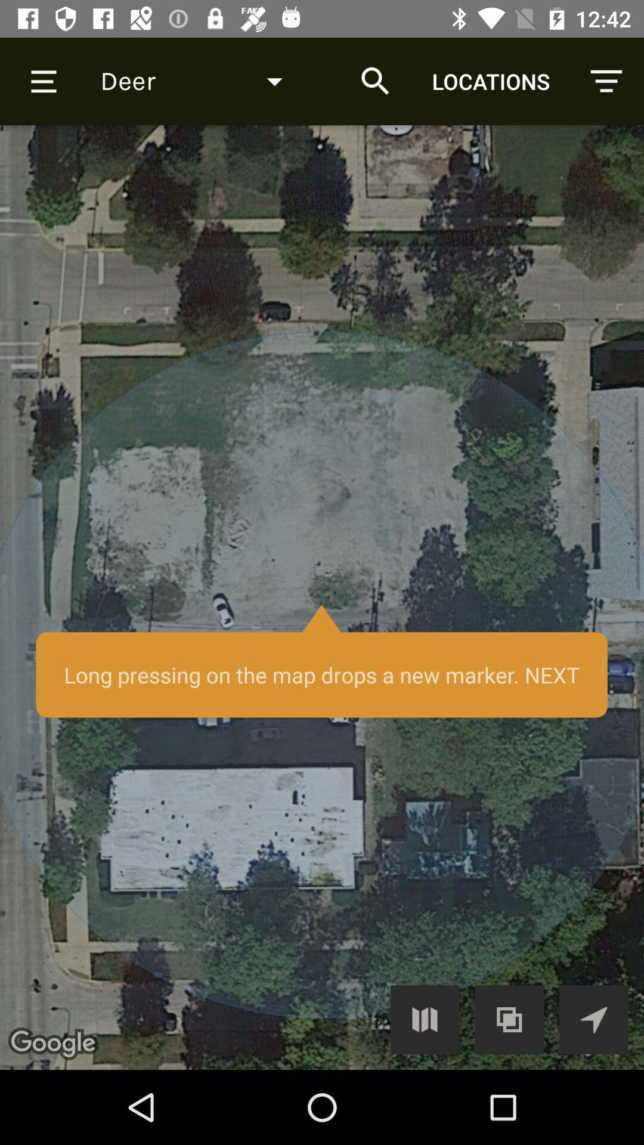  Describe the element at coordinates (594, 1020) in the screenshot. I see `location mapping on location toggle to location` at that location.